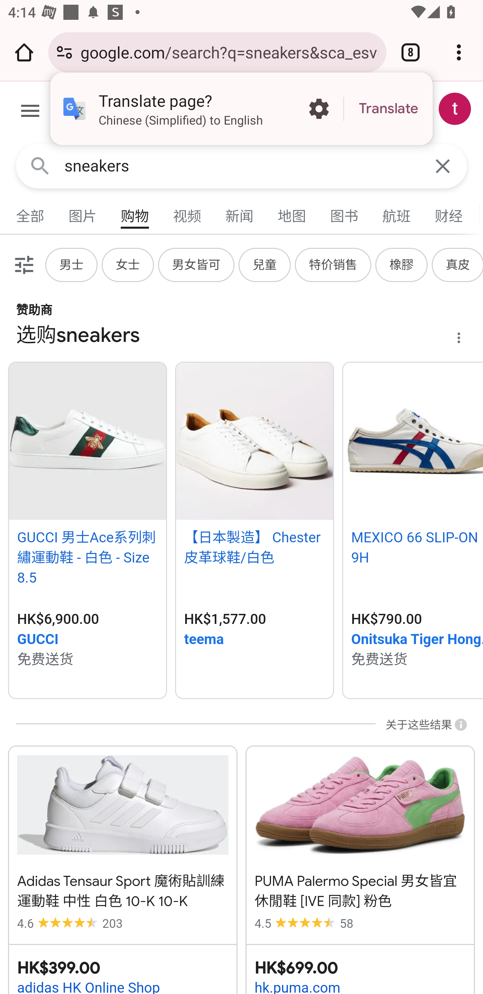 The width and height of the screenshot is (483, 994). Describe the element at coordinates (187, 214) in the screenshot. I see `视频` at that location.